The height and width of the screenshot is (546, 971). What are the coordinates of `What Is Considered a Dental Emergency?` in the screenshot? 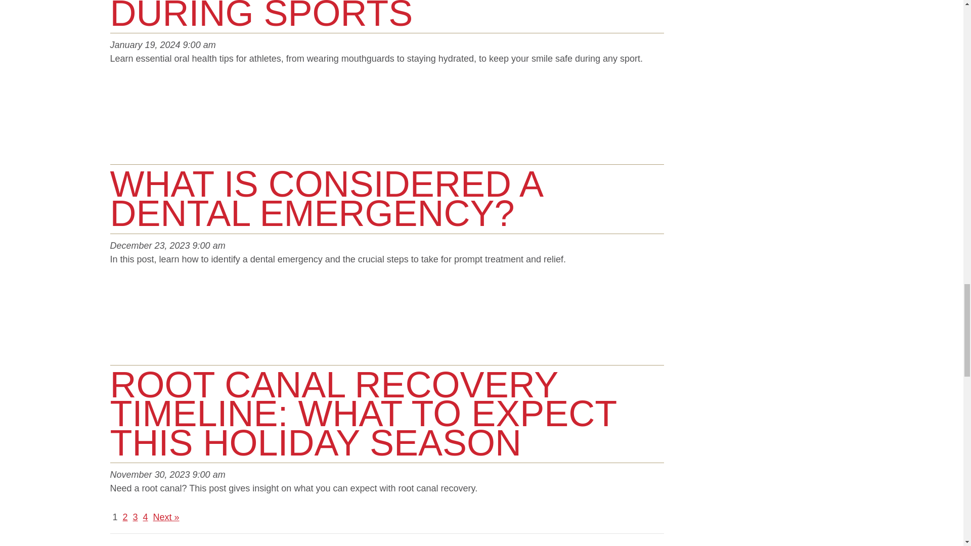 It's located at (148, 122).